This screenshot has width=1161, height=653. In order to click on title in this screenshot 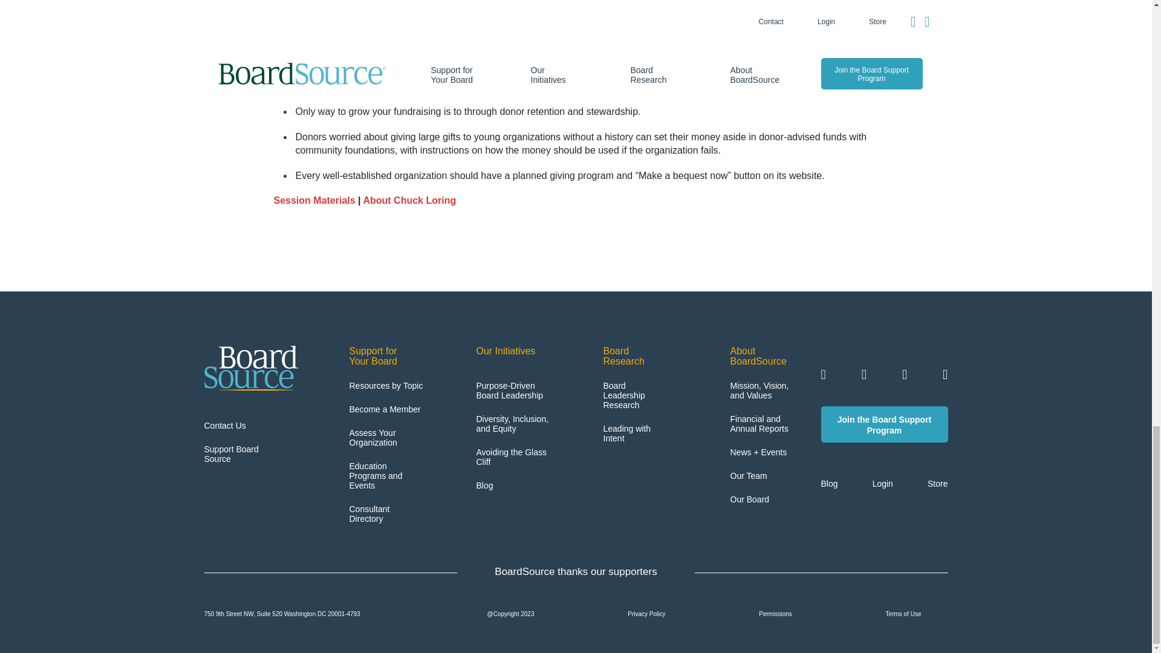, I will do `click(630, 356)`.